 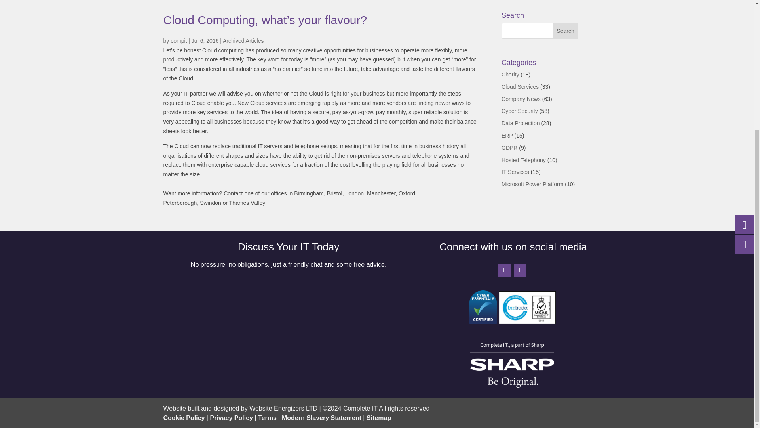 I want to click on Search, so click(x=565, y=31).